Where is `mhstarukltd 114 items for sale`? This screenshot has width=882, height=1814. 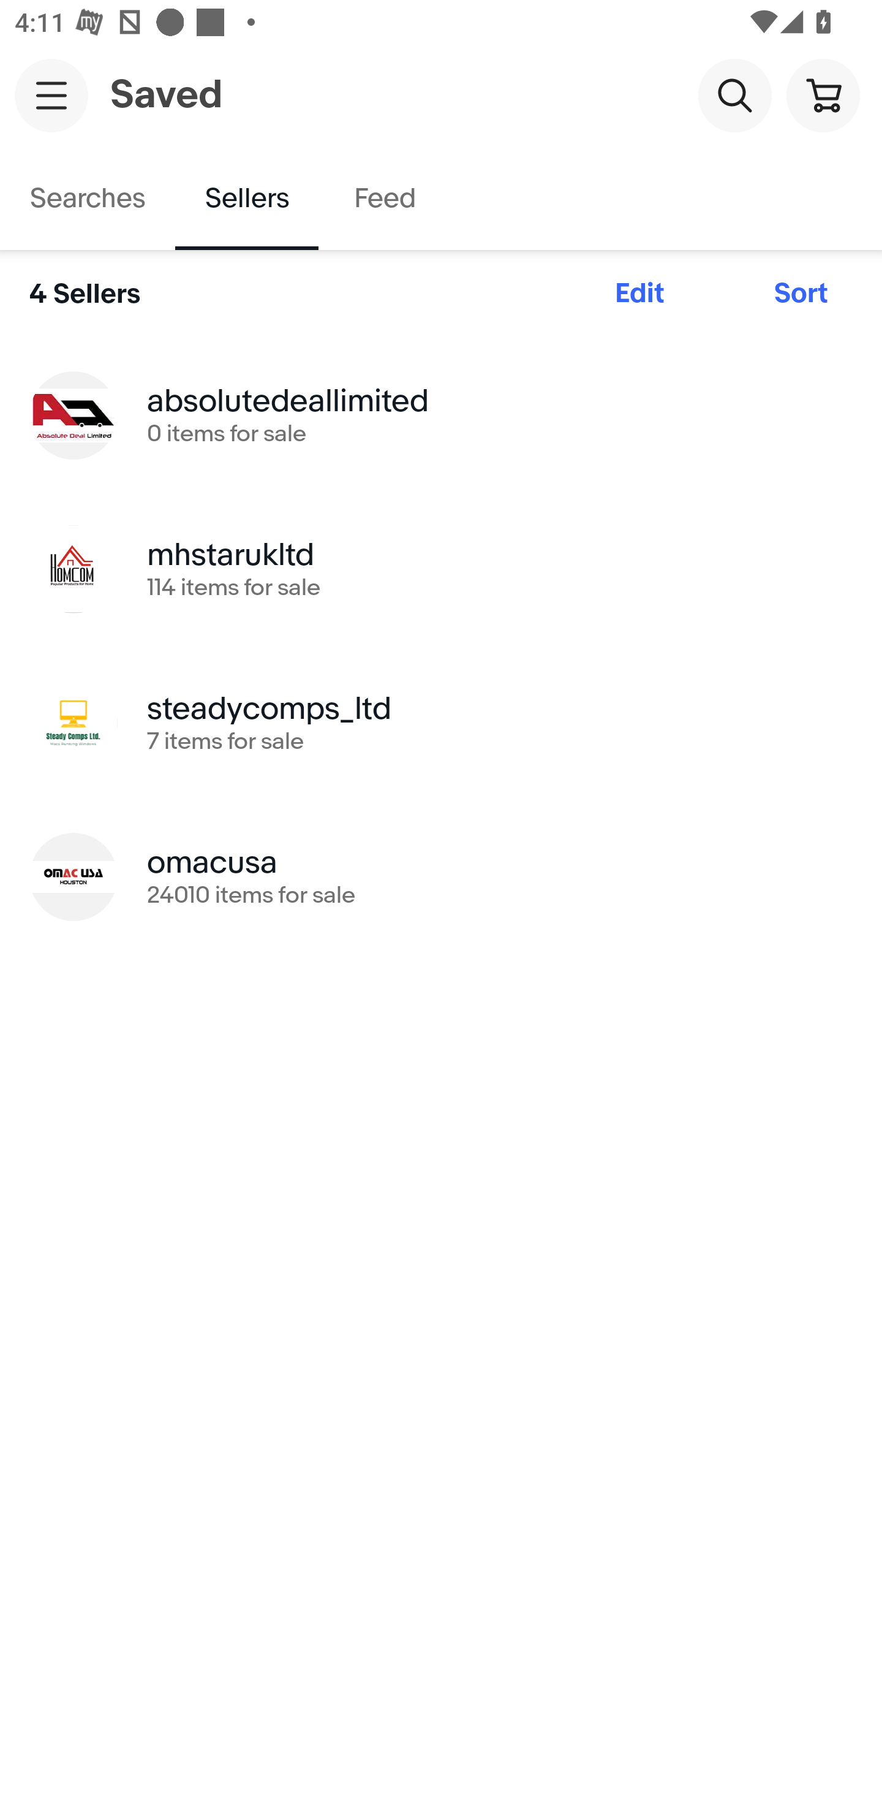 mhstarukltd 114 items for sale is located at coordinates (441, 569).